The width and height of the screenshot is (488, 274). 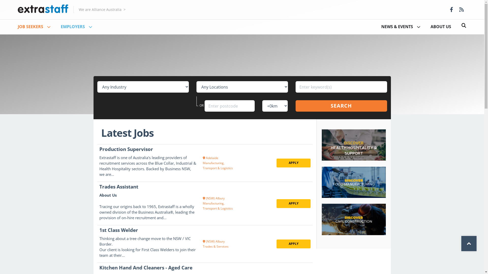 What do you see at coordinates (294, 244) in the screenshot?
I see `APPLY` at bounding box center [294, 244].